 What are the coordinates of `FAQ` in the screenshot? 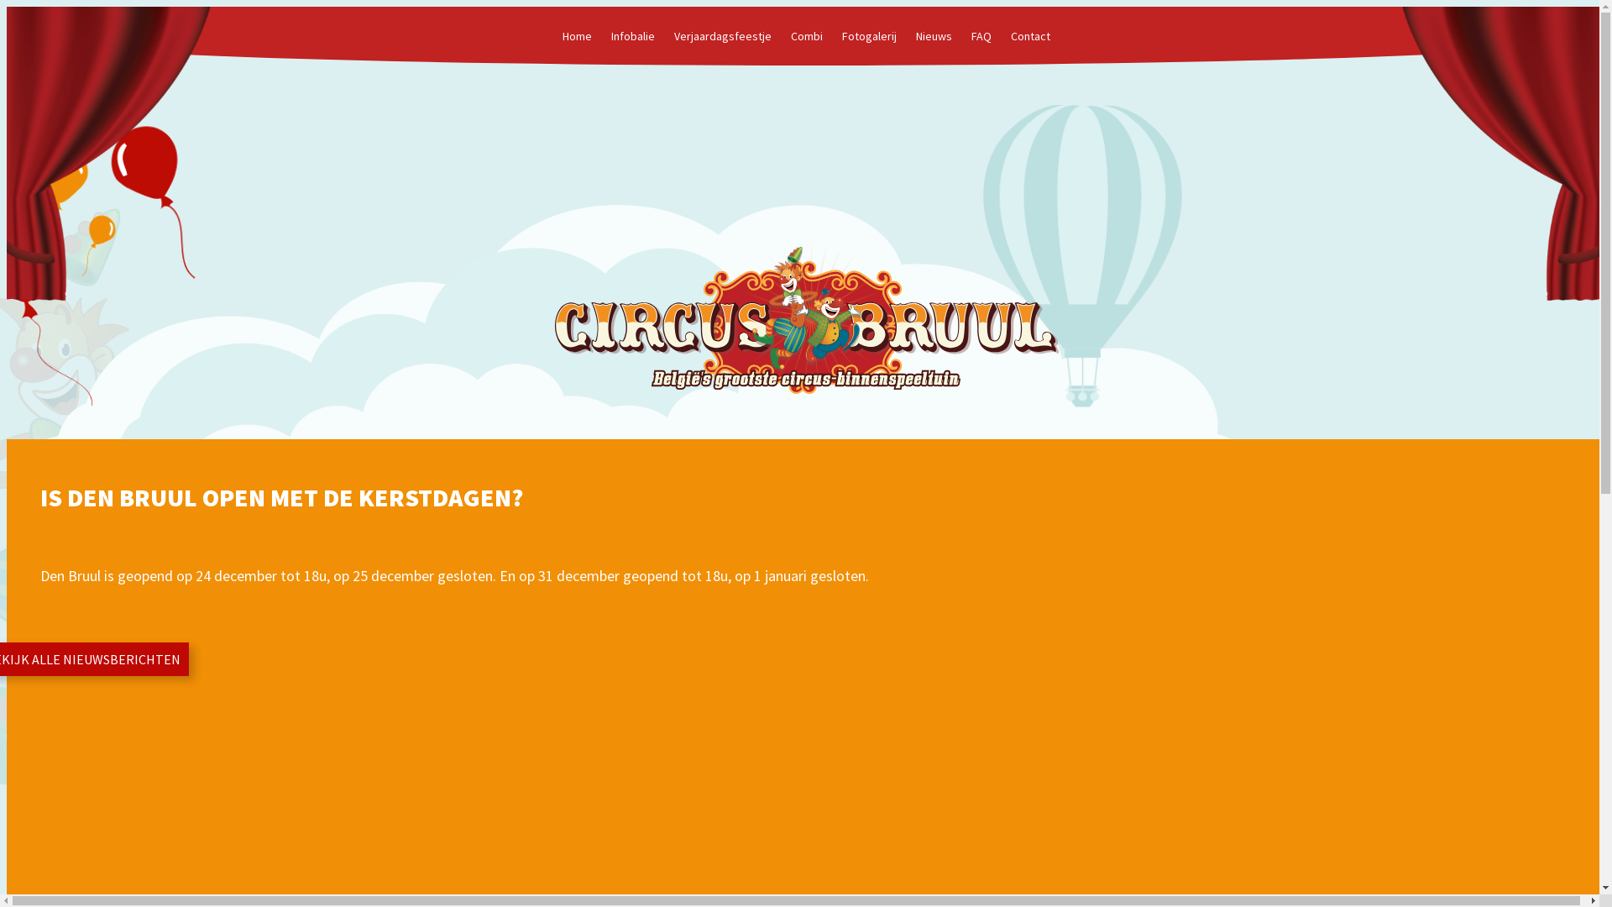 It's located at (981, 35).